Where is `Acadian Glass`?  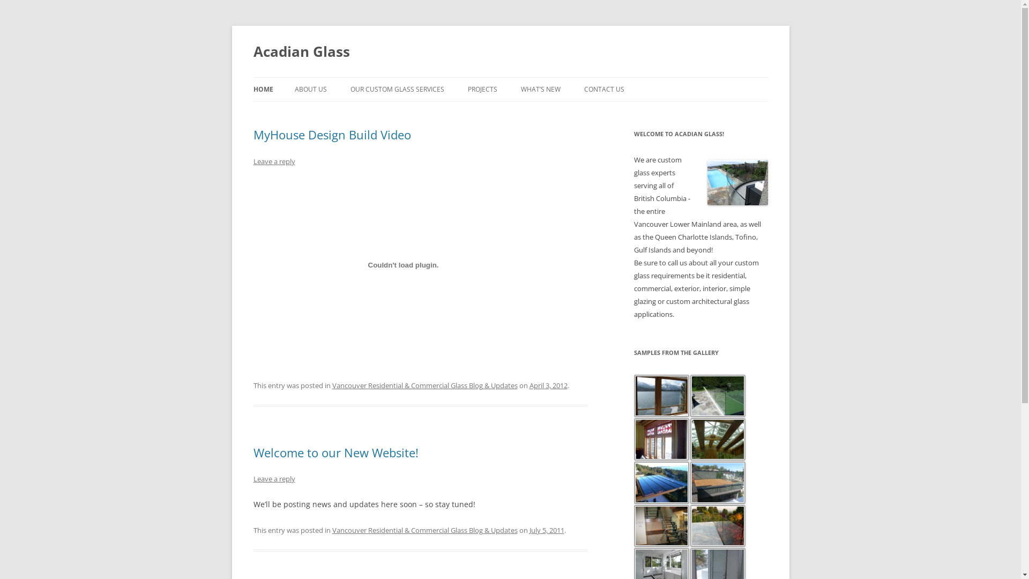 Acadian Glass is located at coordinates (301, 51).